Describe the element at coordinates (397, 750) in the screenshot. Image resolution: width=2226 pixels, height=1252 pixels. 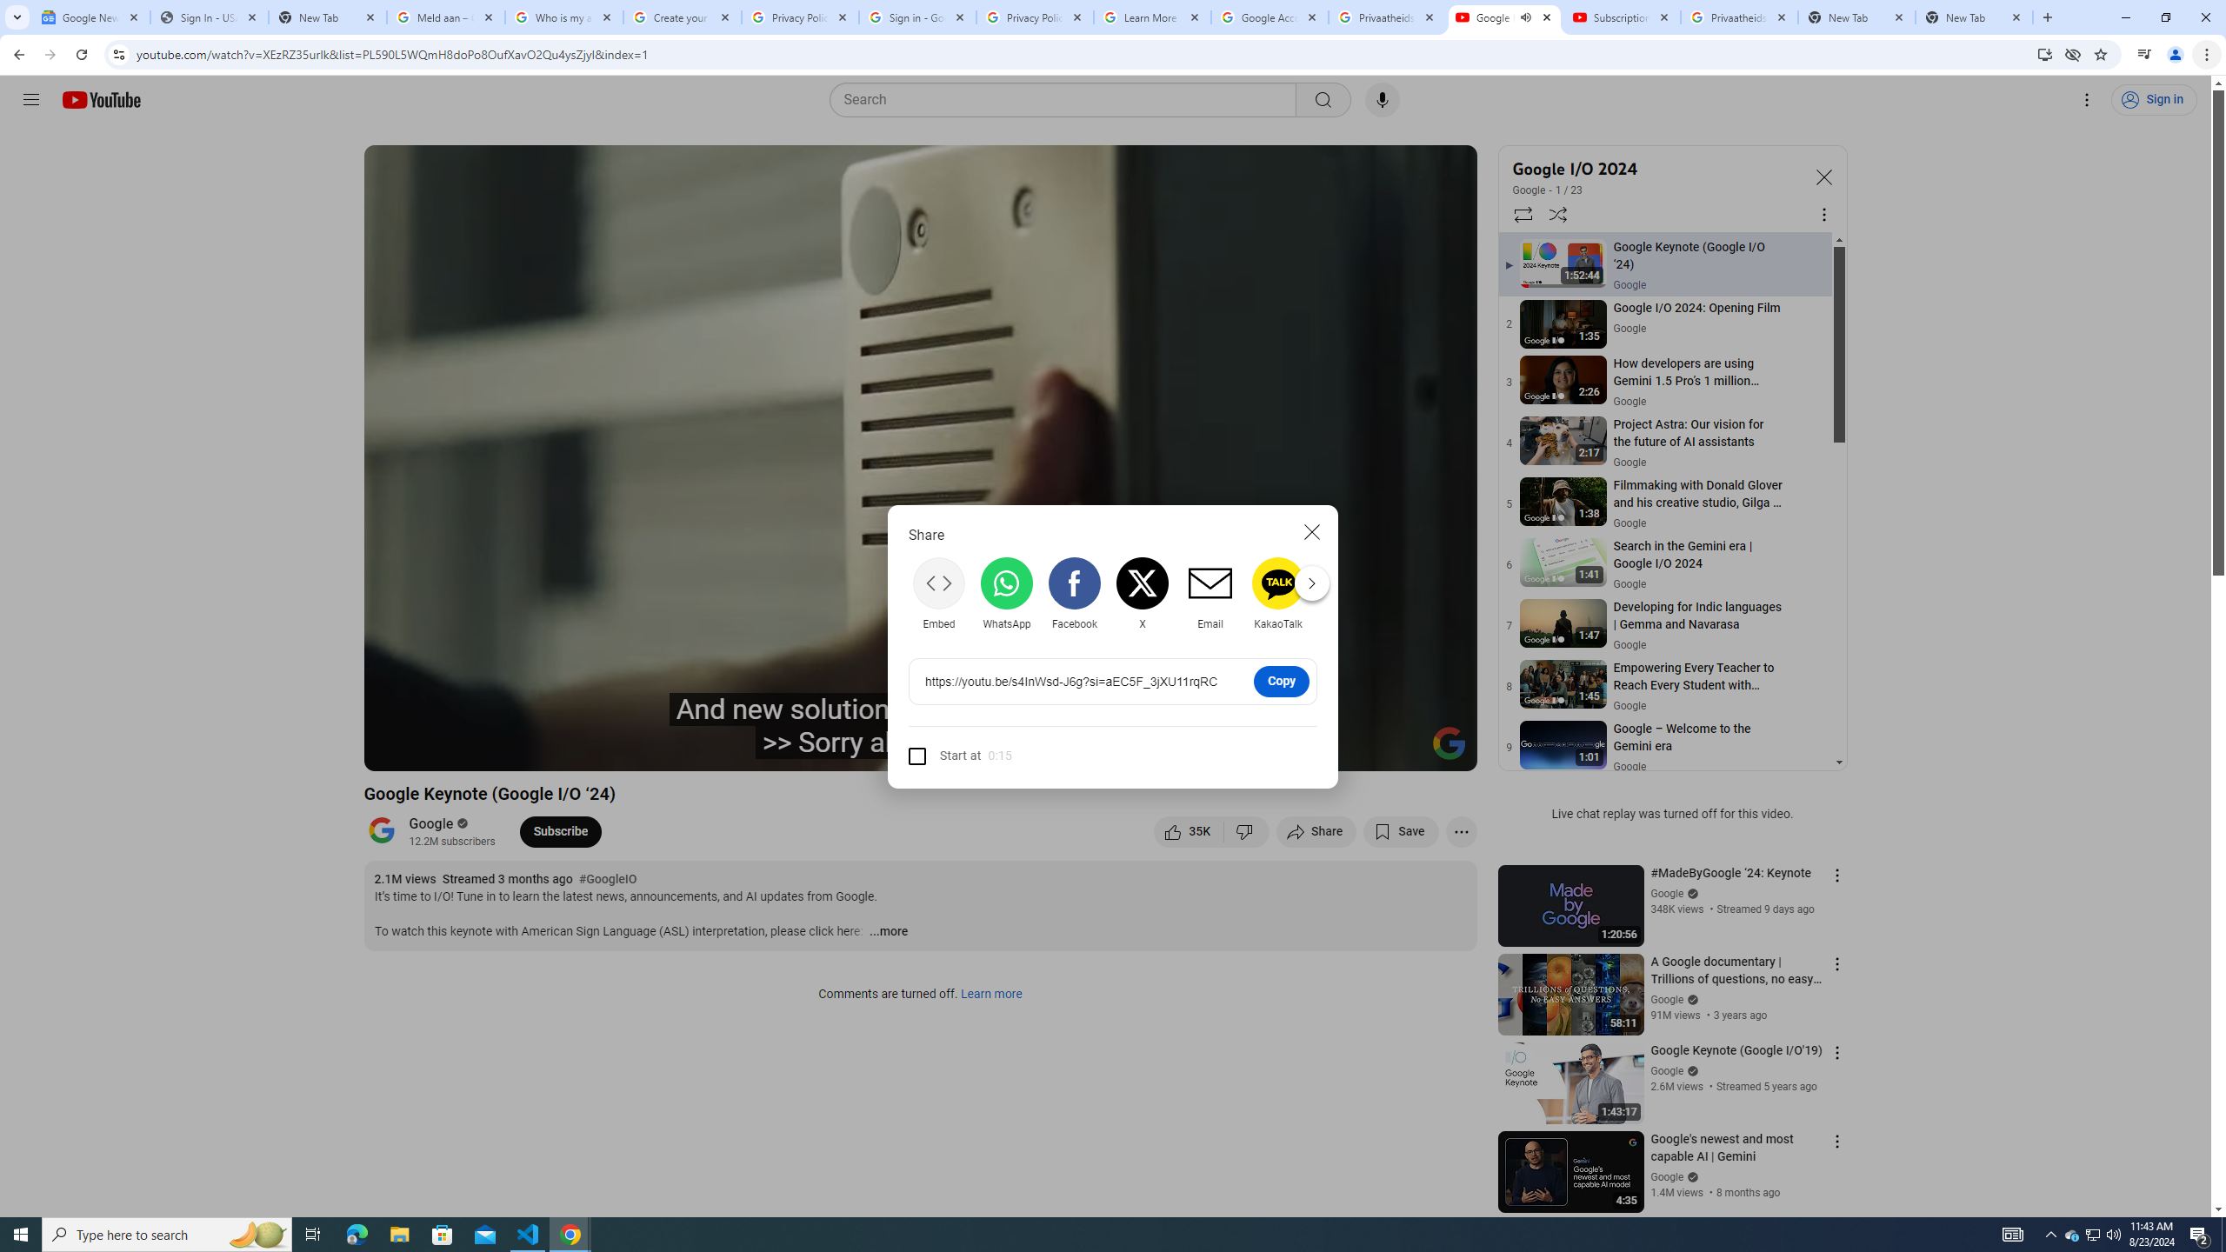
I see `Previous (SHIFT+p)` at that location.